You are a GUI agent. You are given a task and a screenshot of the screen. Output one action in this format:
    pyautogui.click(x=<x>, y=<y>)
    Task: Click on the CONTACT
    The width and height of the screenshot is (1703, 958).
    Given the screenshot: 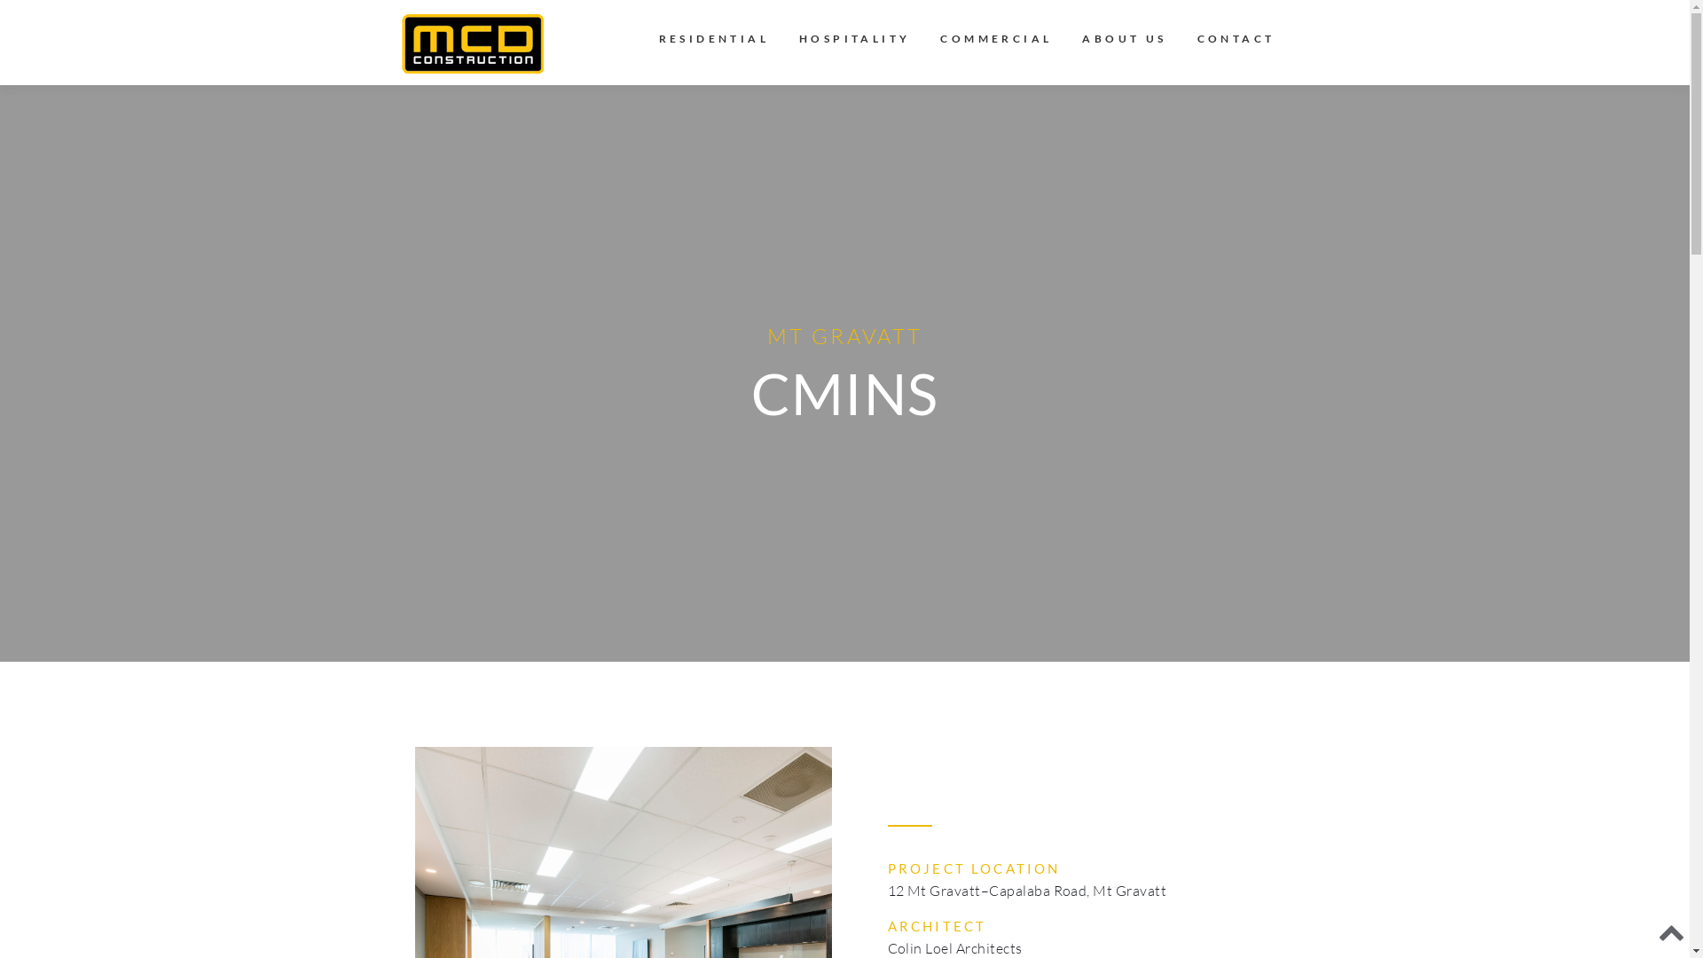 What is the action you would take?
    pyautogui.click(x=1229, y=43)
    